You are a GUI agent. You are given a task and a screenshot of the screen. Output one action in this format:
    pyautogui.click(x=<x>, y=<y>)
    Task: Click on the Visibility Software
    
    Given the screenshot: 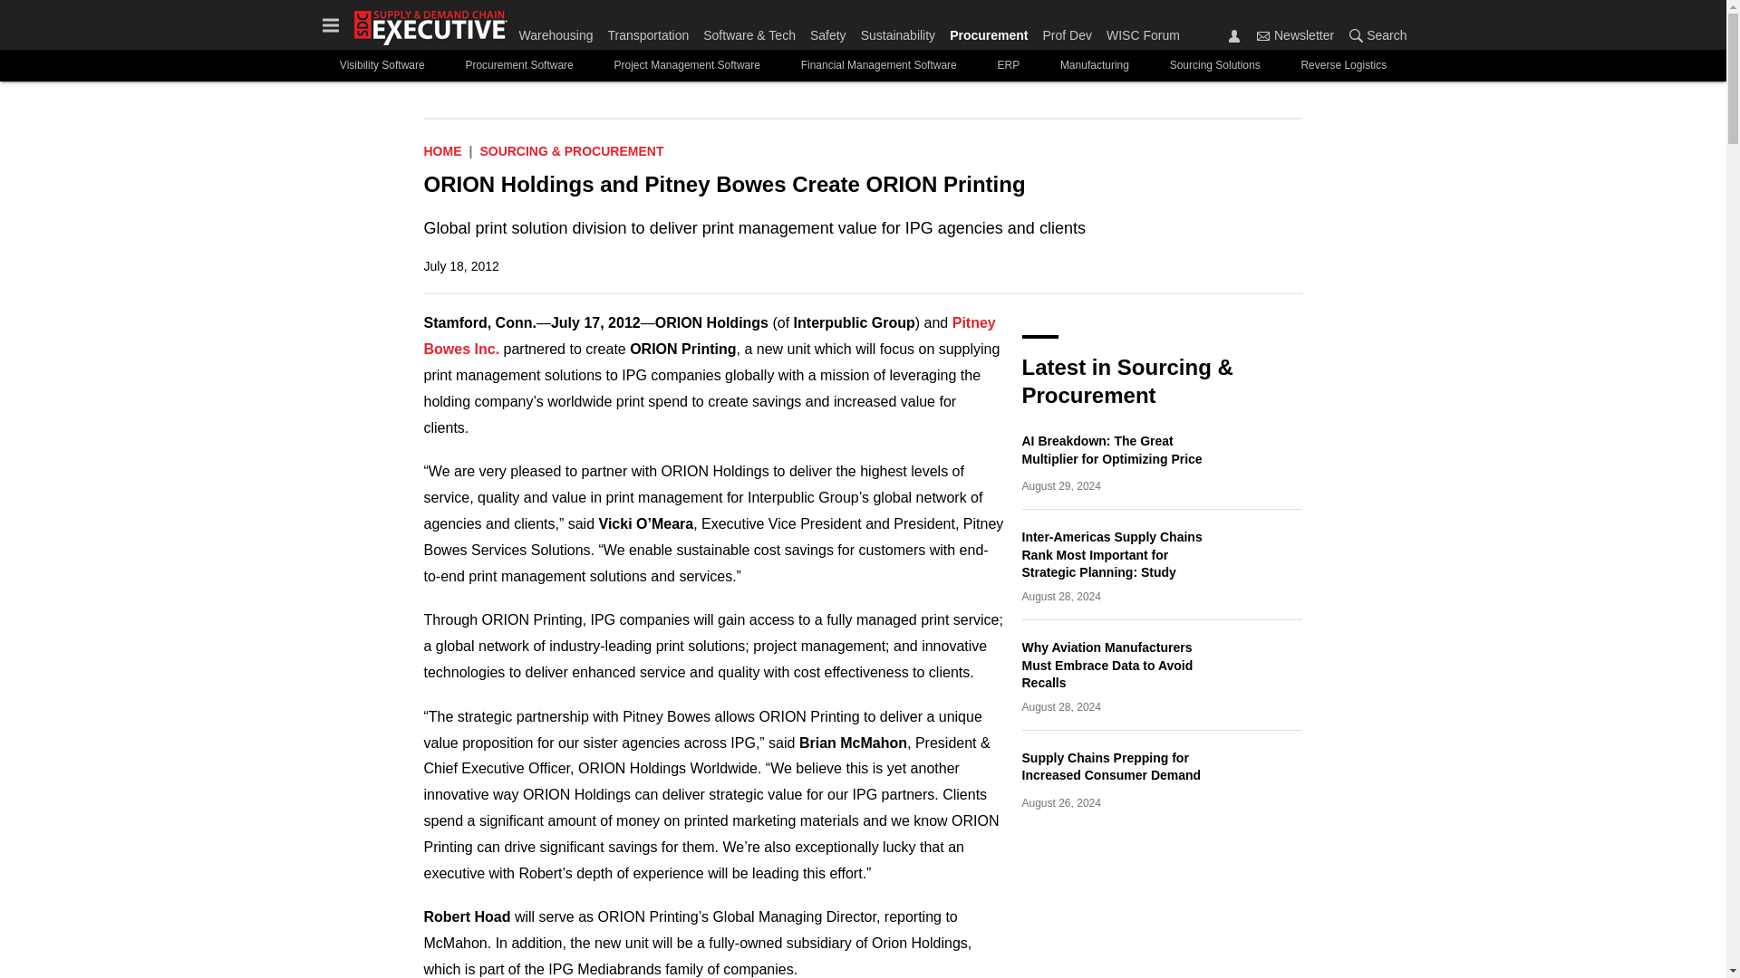 What is the action you would take?
    pyautogui.click(x=382, y=65)
    